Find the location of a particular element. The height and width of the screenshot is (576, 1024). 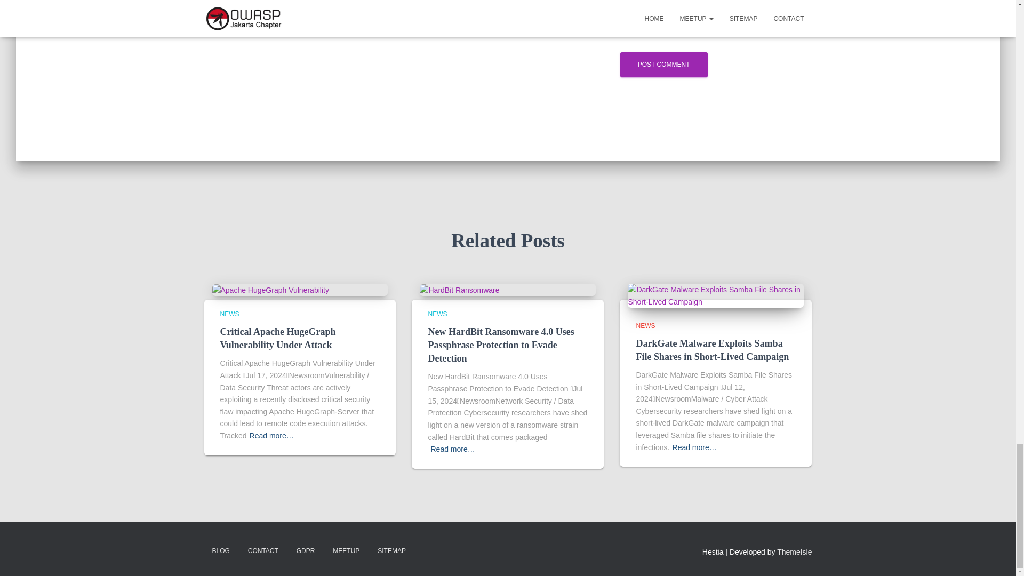

BLOG is located at coordinates (221, 551).